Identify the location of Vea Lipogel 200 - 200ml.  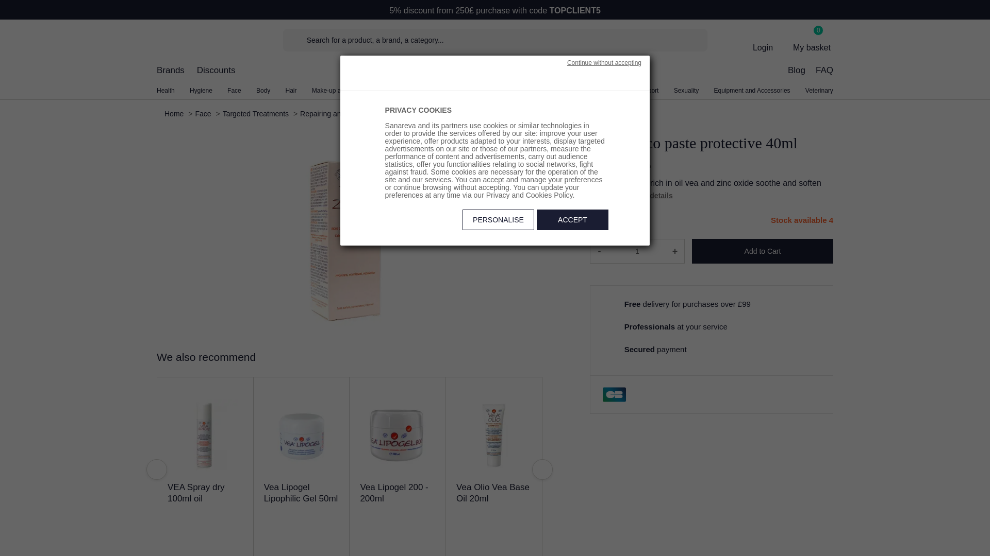
(394, 493).